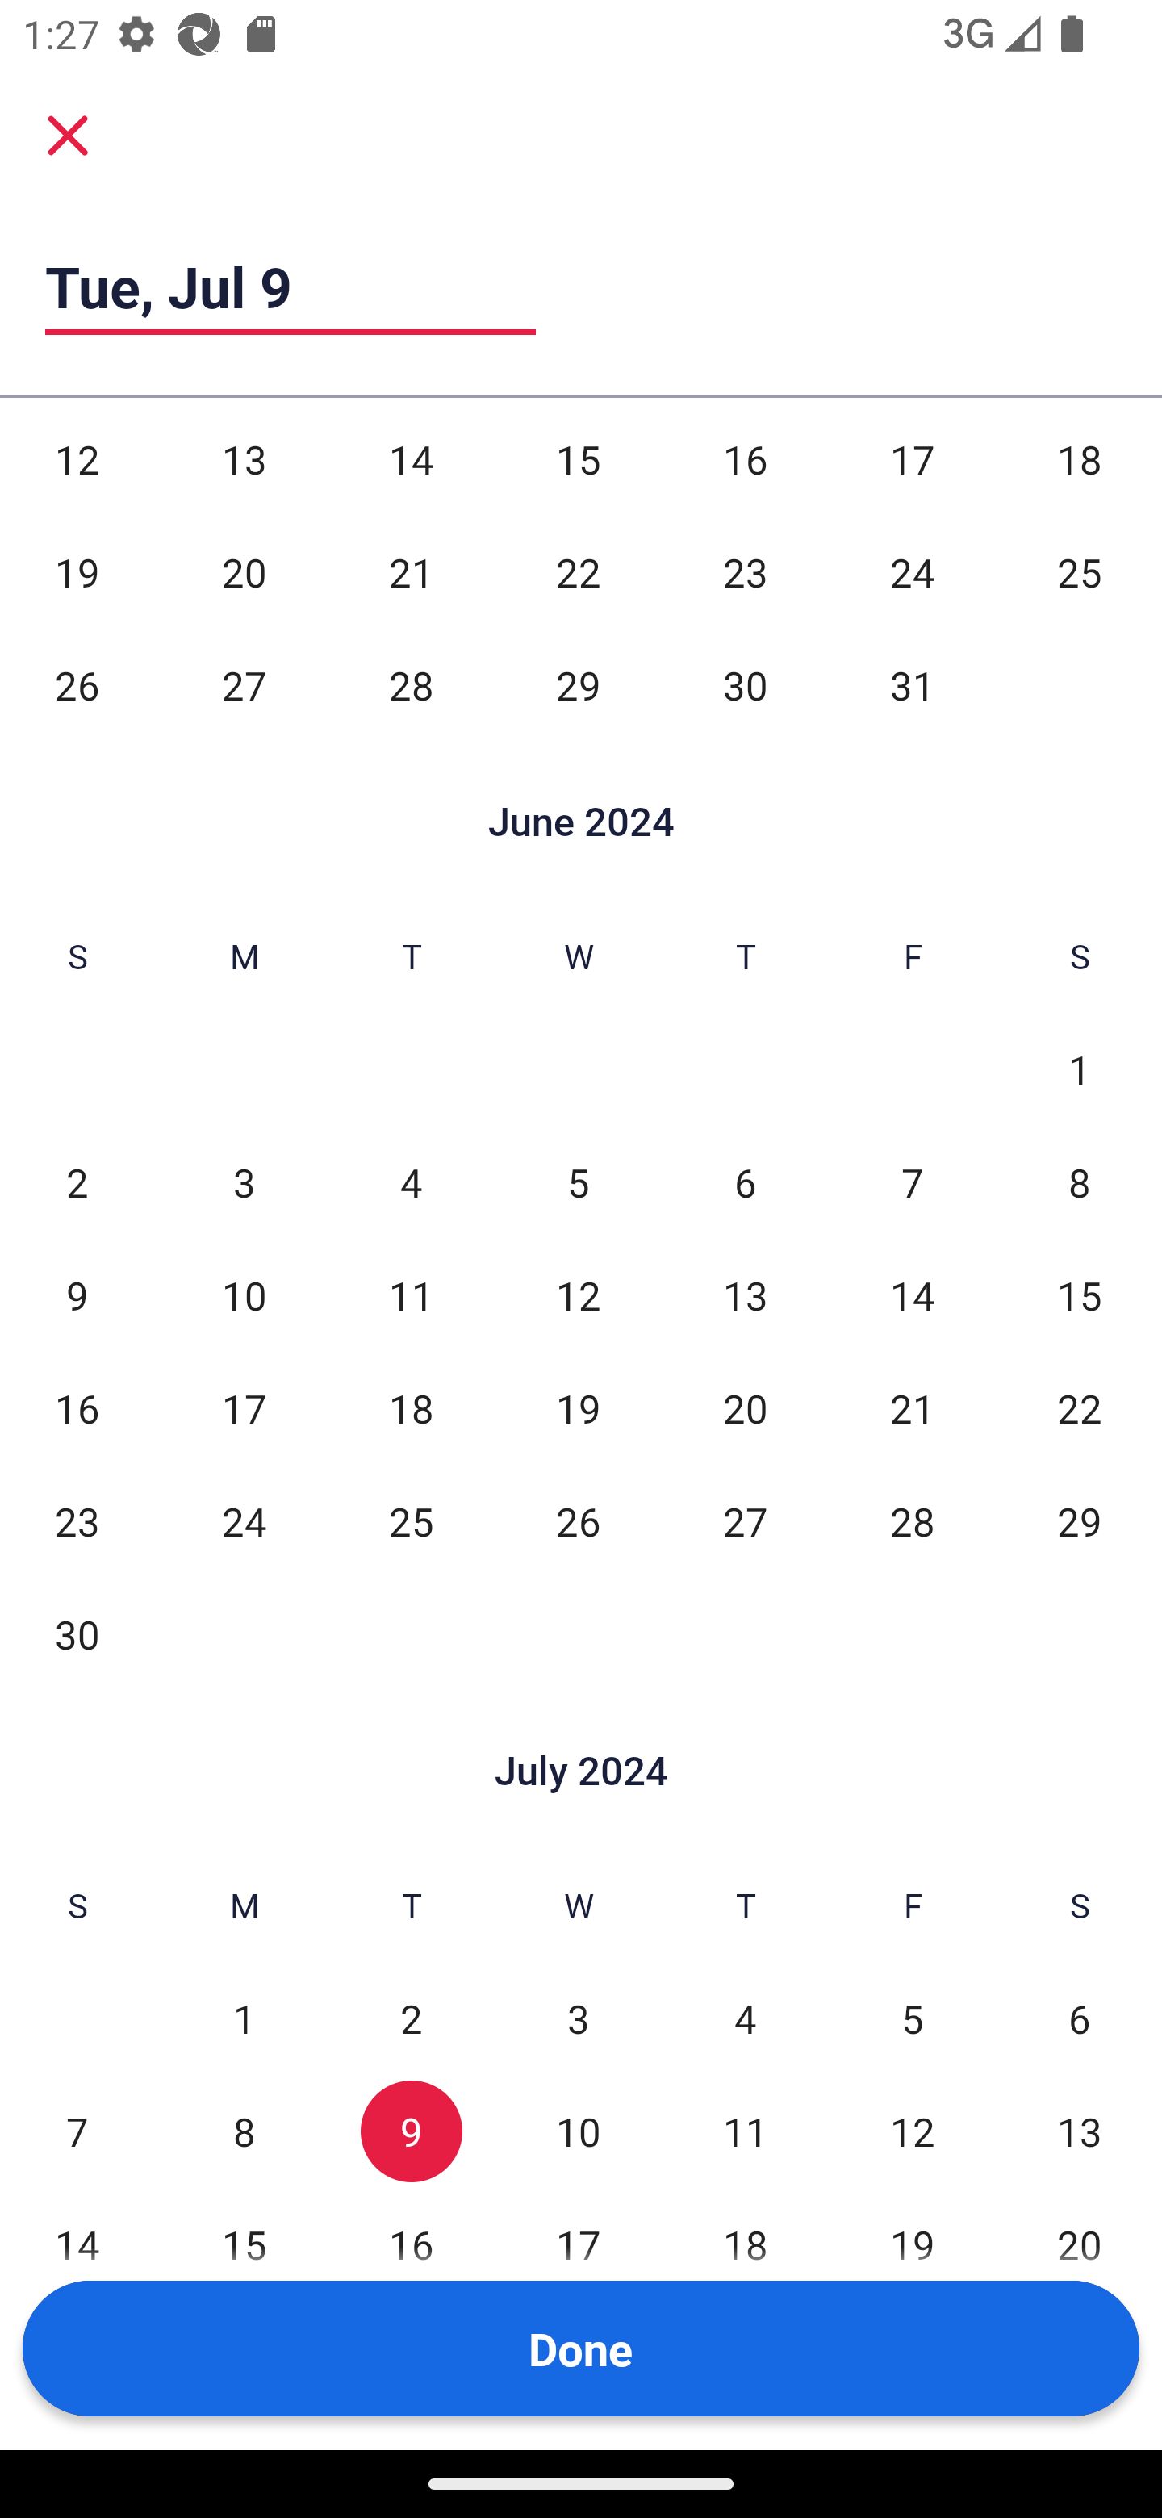 Image resolution: width=1162 pixels, height=2518 pixels. I want to click on 12 Fri, Jul 12, Not Selected, so click(912, 2131).